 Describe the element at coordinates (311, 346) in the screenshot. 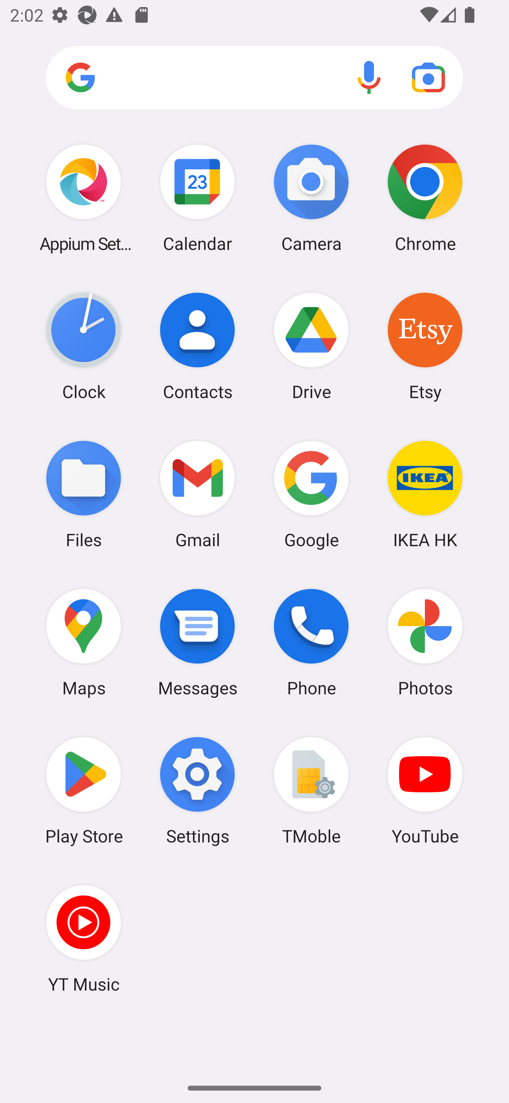

I see `Drive` at that location.